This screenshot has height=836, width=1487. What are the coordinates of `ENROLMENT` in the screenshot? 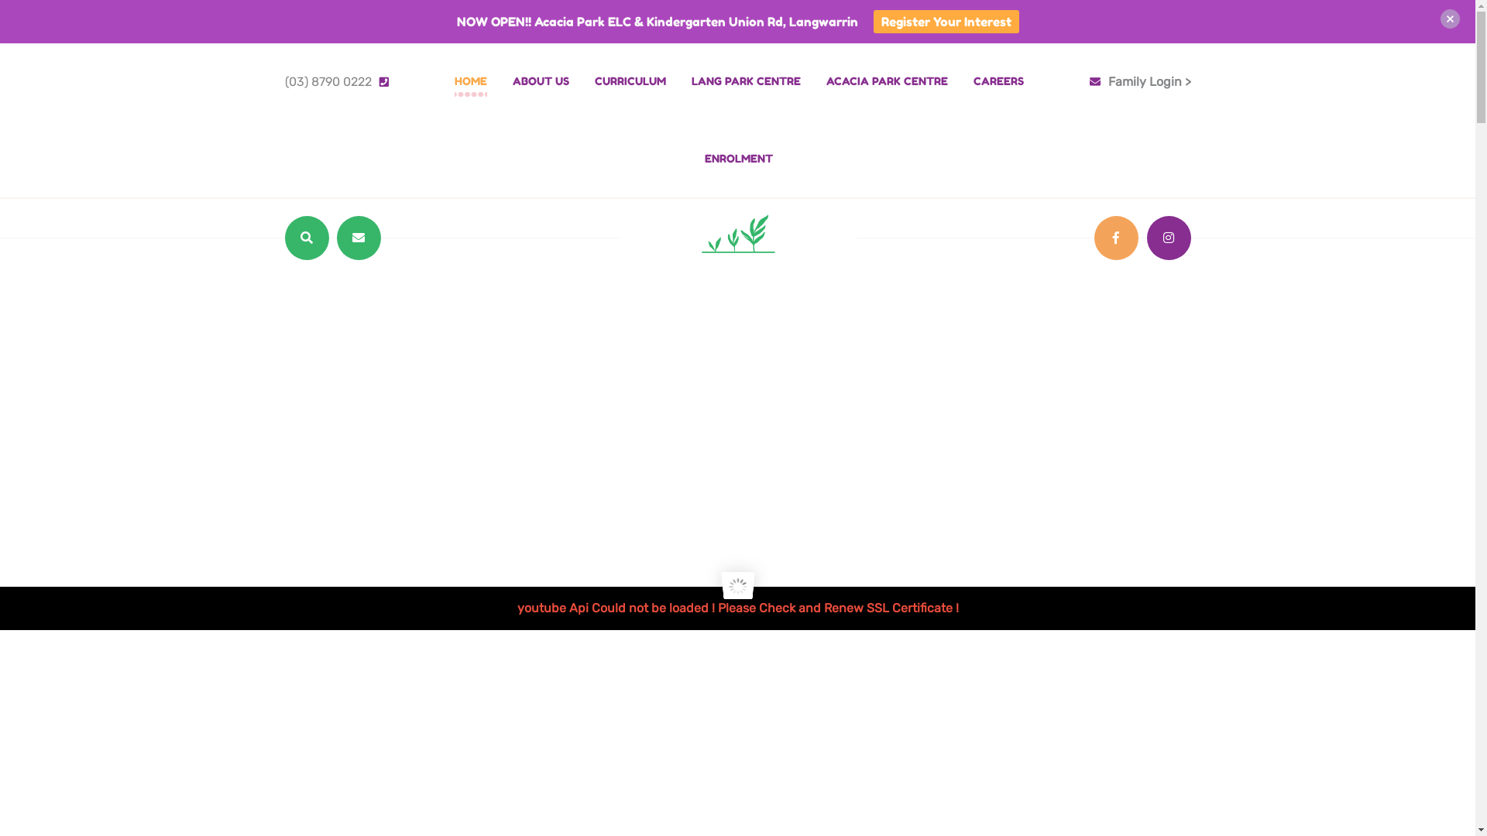 It's located at (739, 159).